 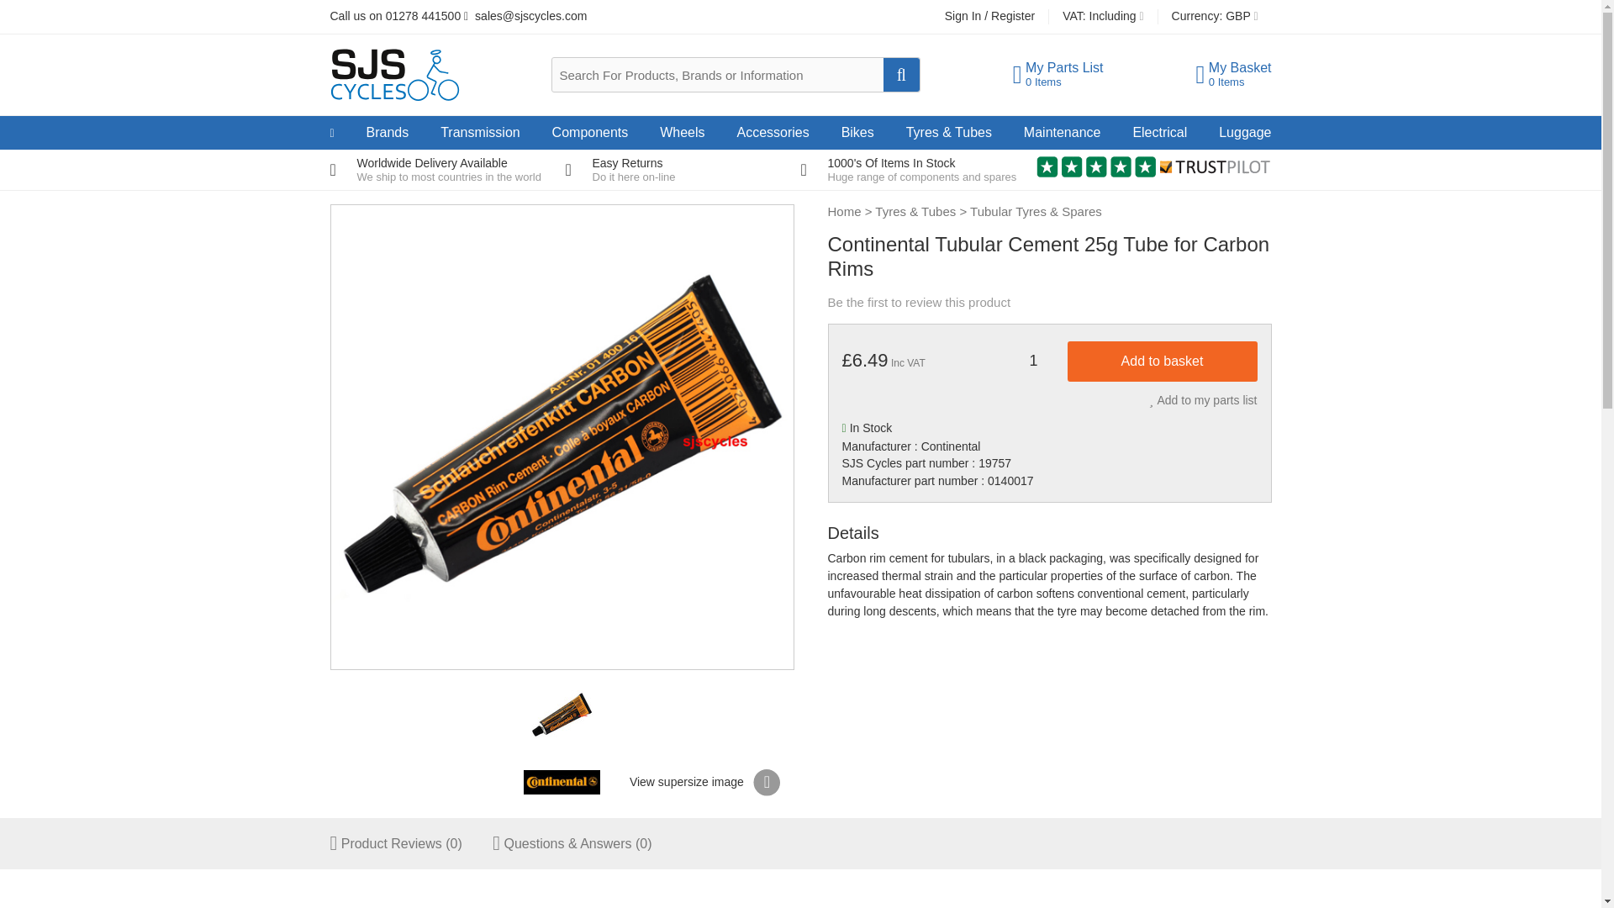 What do you see at coordinates (1033, 362) in the screenshot?
I see `Add to basket` at bounding box center [1033, 362].